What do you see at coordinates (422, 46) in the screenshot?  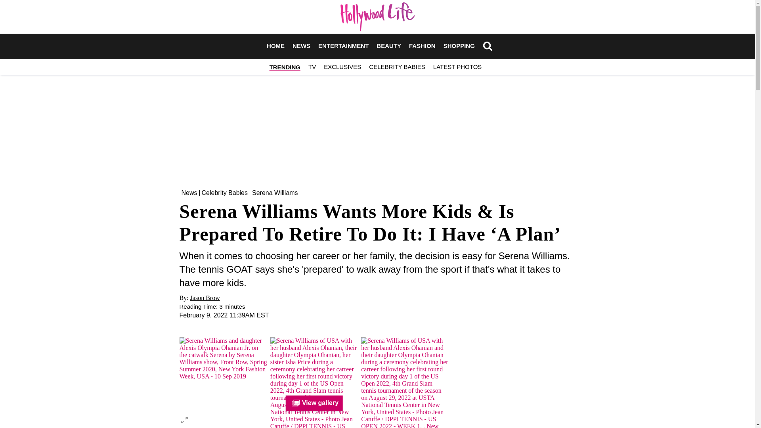 I see `FASHION` at bounding box center [422, 46].